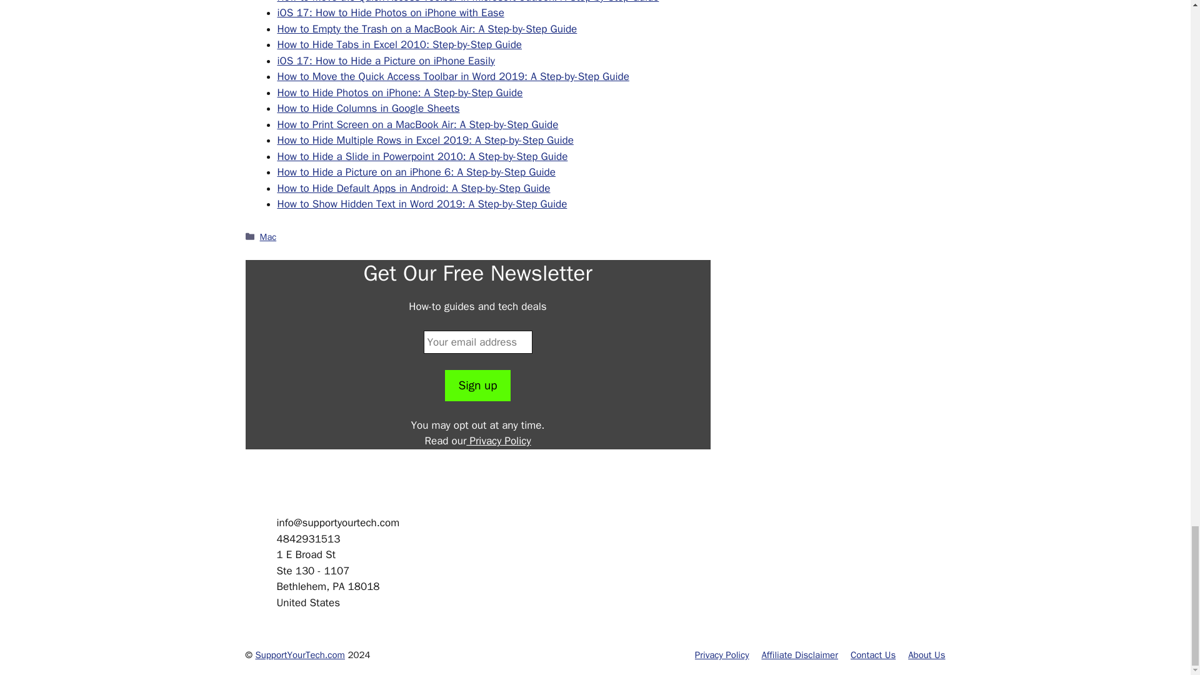 This screenshot has width=1200, height=675. Describe the element at coordinates (368, 108) in the screenshot. I see `How to Hide Columns in Google Sheets` at that location.